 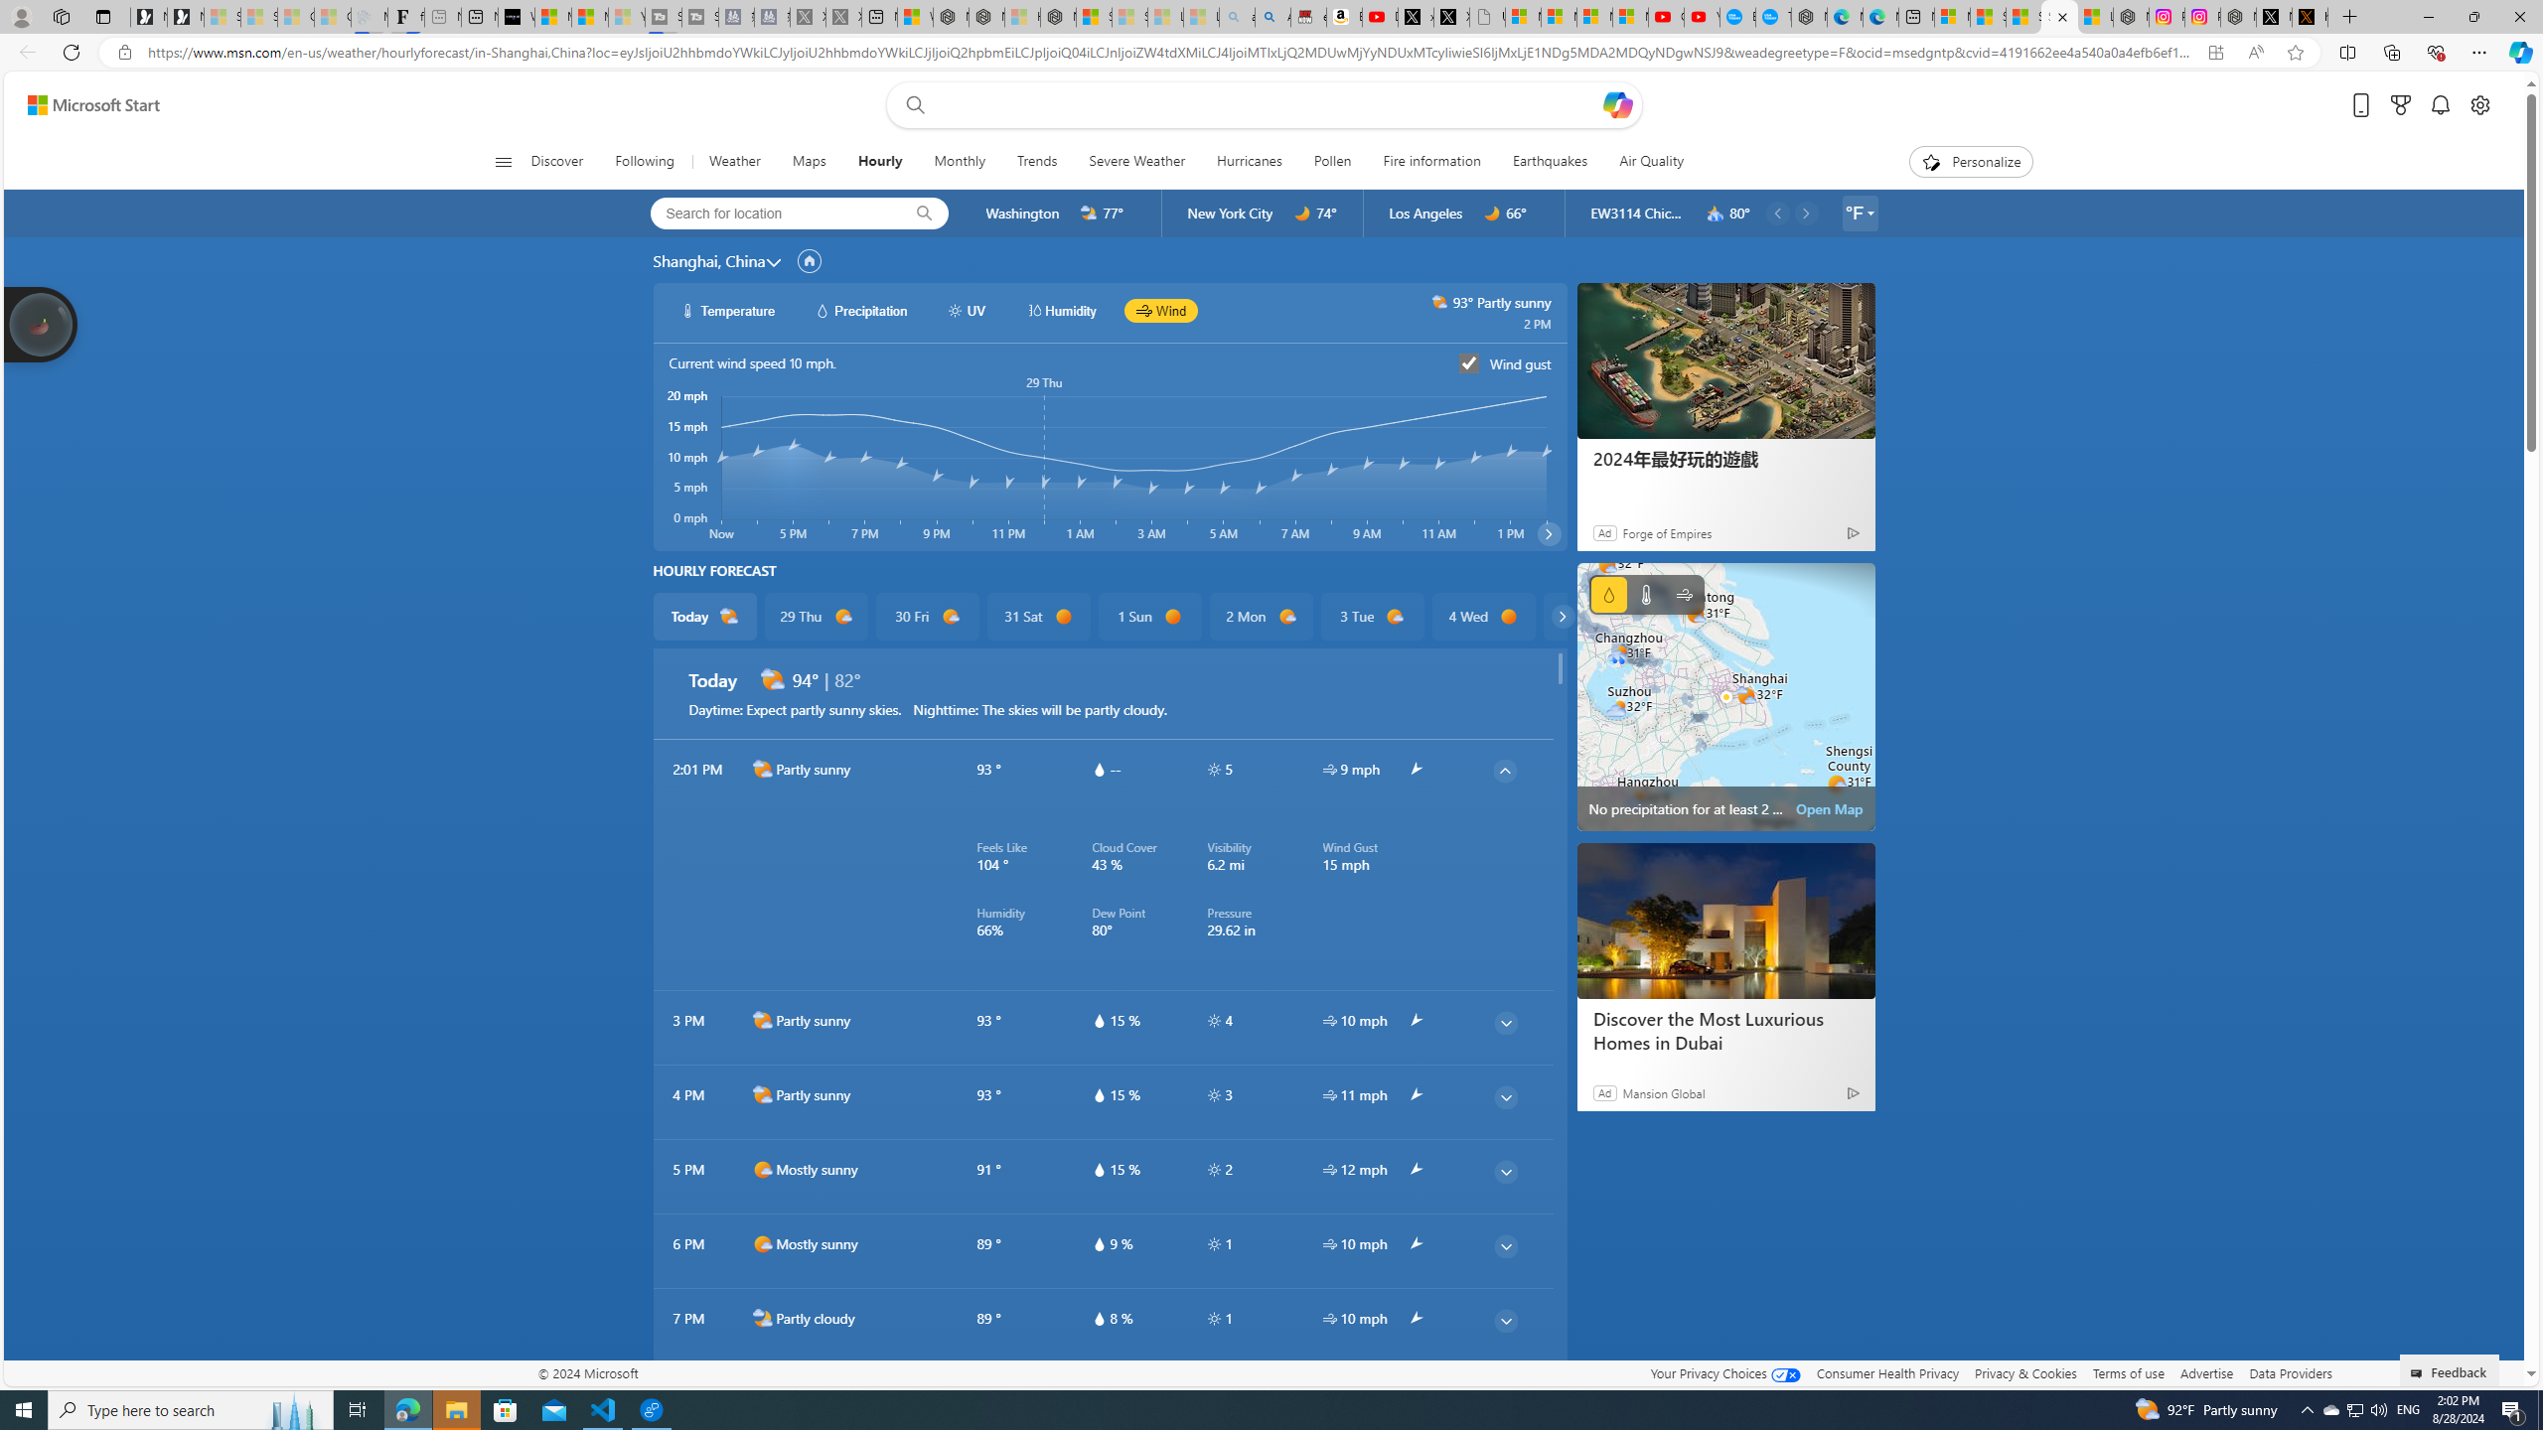 I want to click on Gloom - YouTube, so click(x=1667, y=17).